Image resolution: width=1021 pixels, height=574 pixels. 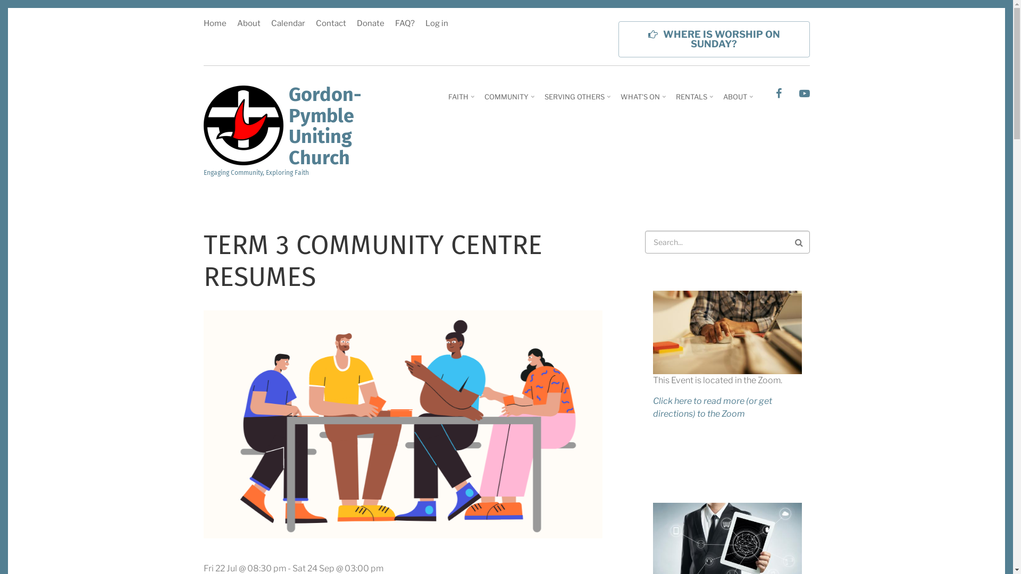 I want to click on Click here to read more (or get directions) to the Zoom, so click(x=713, y=407).